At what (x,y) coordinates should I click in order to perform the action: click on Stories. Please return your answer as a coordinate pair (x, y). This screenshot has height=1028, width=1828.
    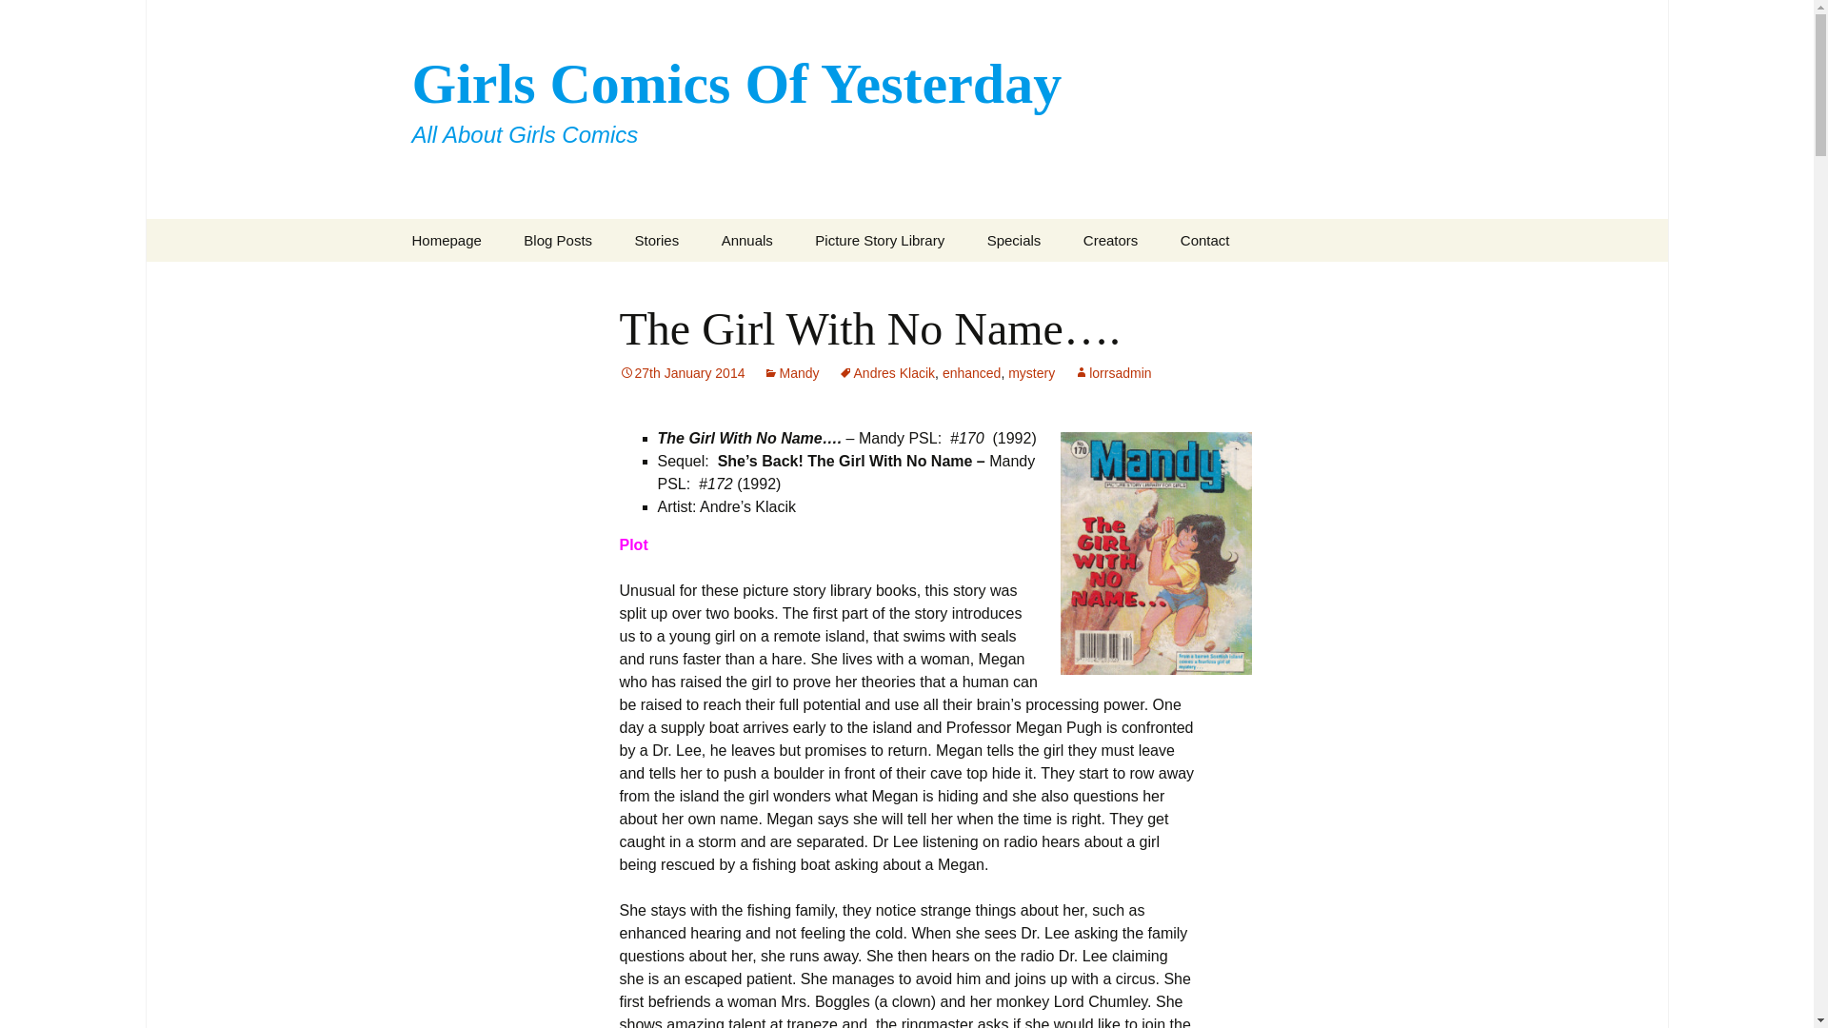
    Looking at the image, I should click on (710, 283).